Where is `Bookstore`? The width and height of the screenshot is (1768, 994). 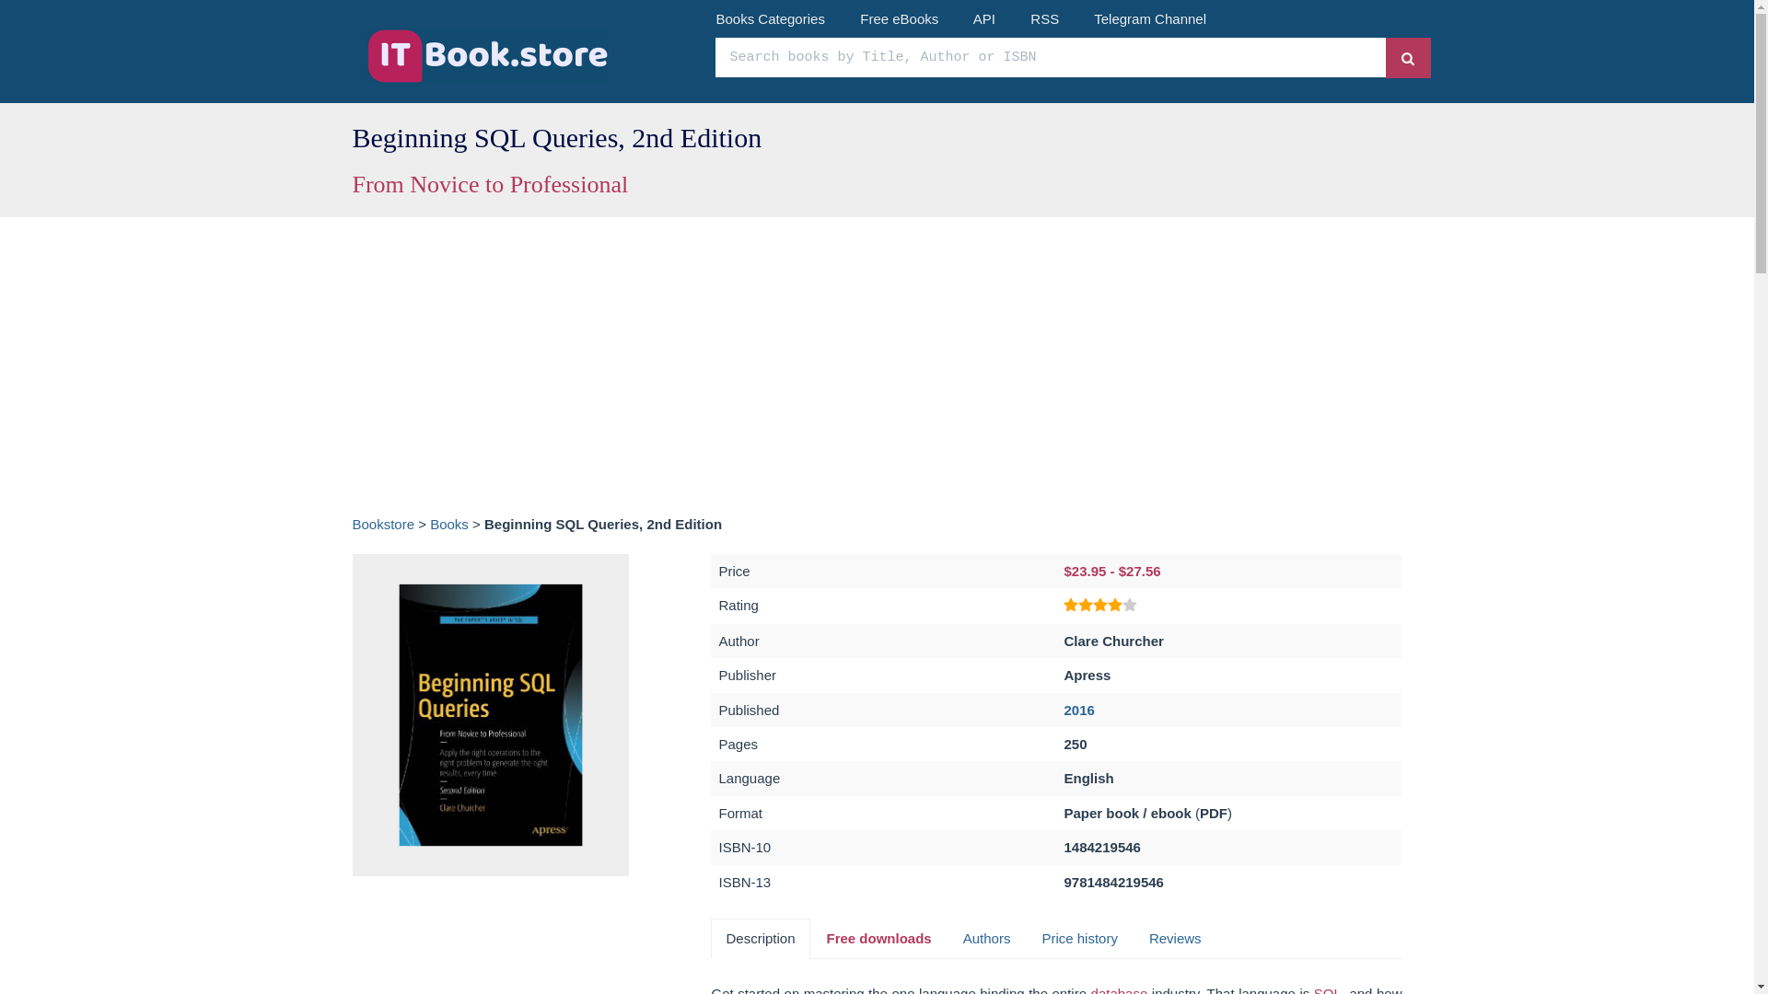
Bookstore is located at coordinates (383, 523).